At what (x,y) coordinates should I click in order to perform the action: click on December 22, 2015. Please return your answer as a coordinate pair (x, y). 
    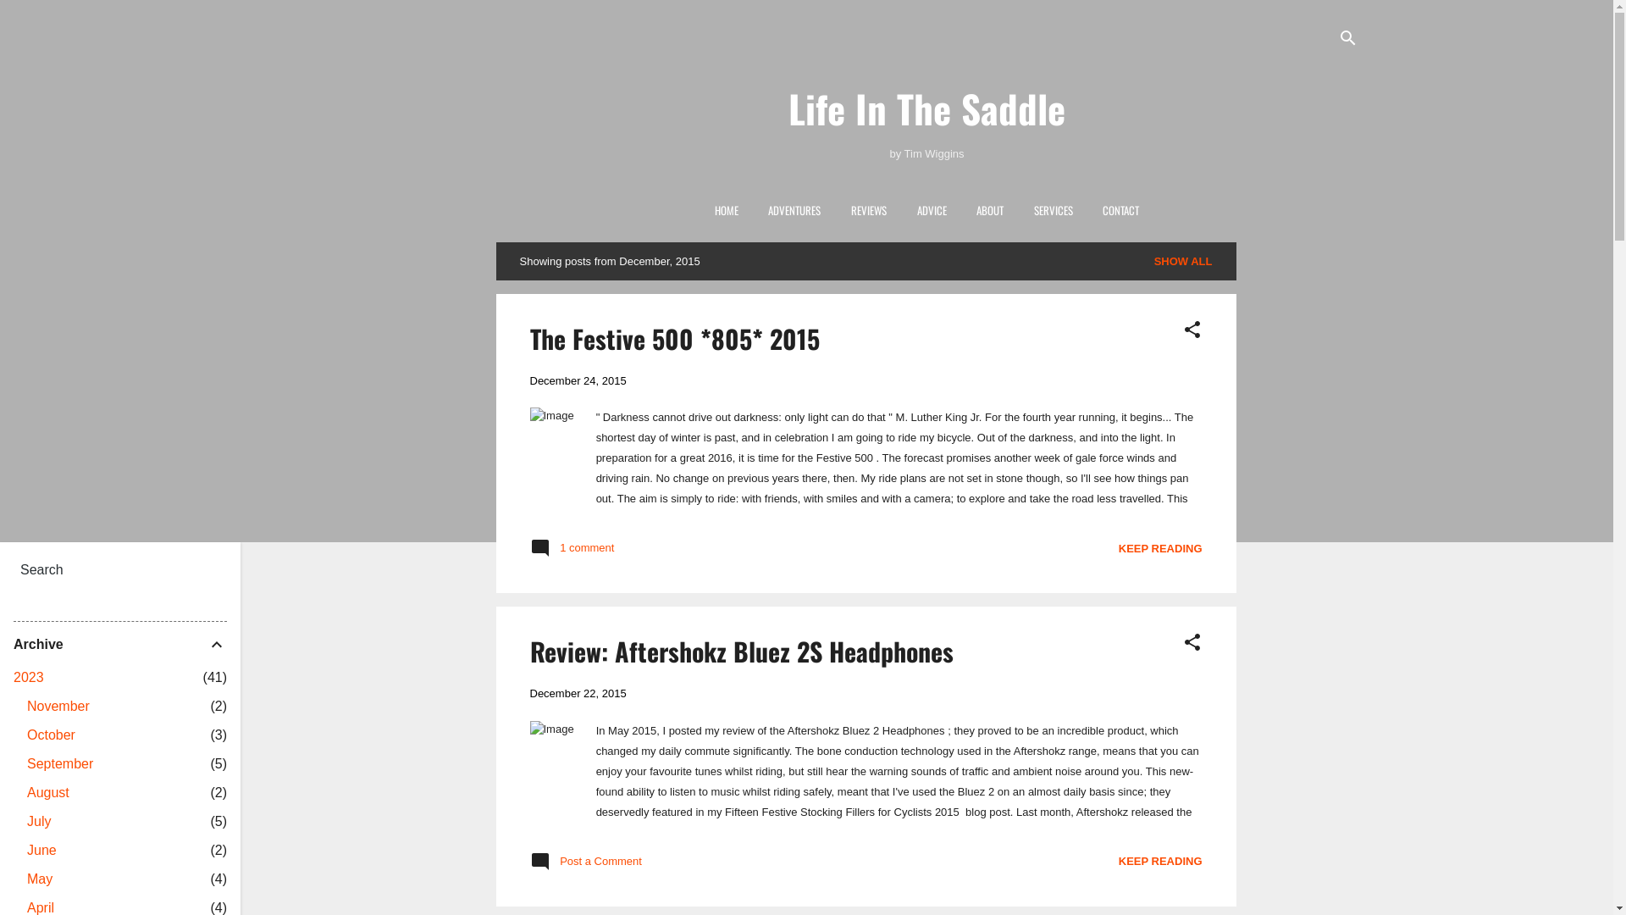
    Looking at the image, I should click on (578, 693).